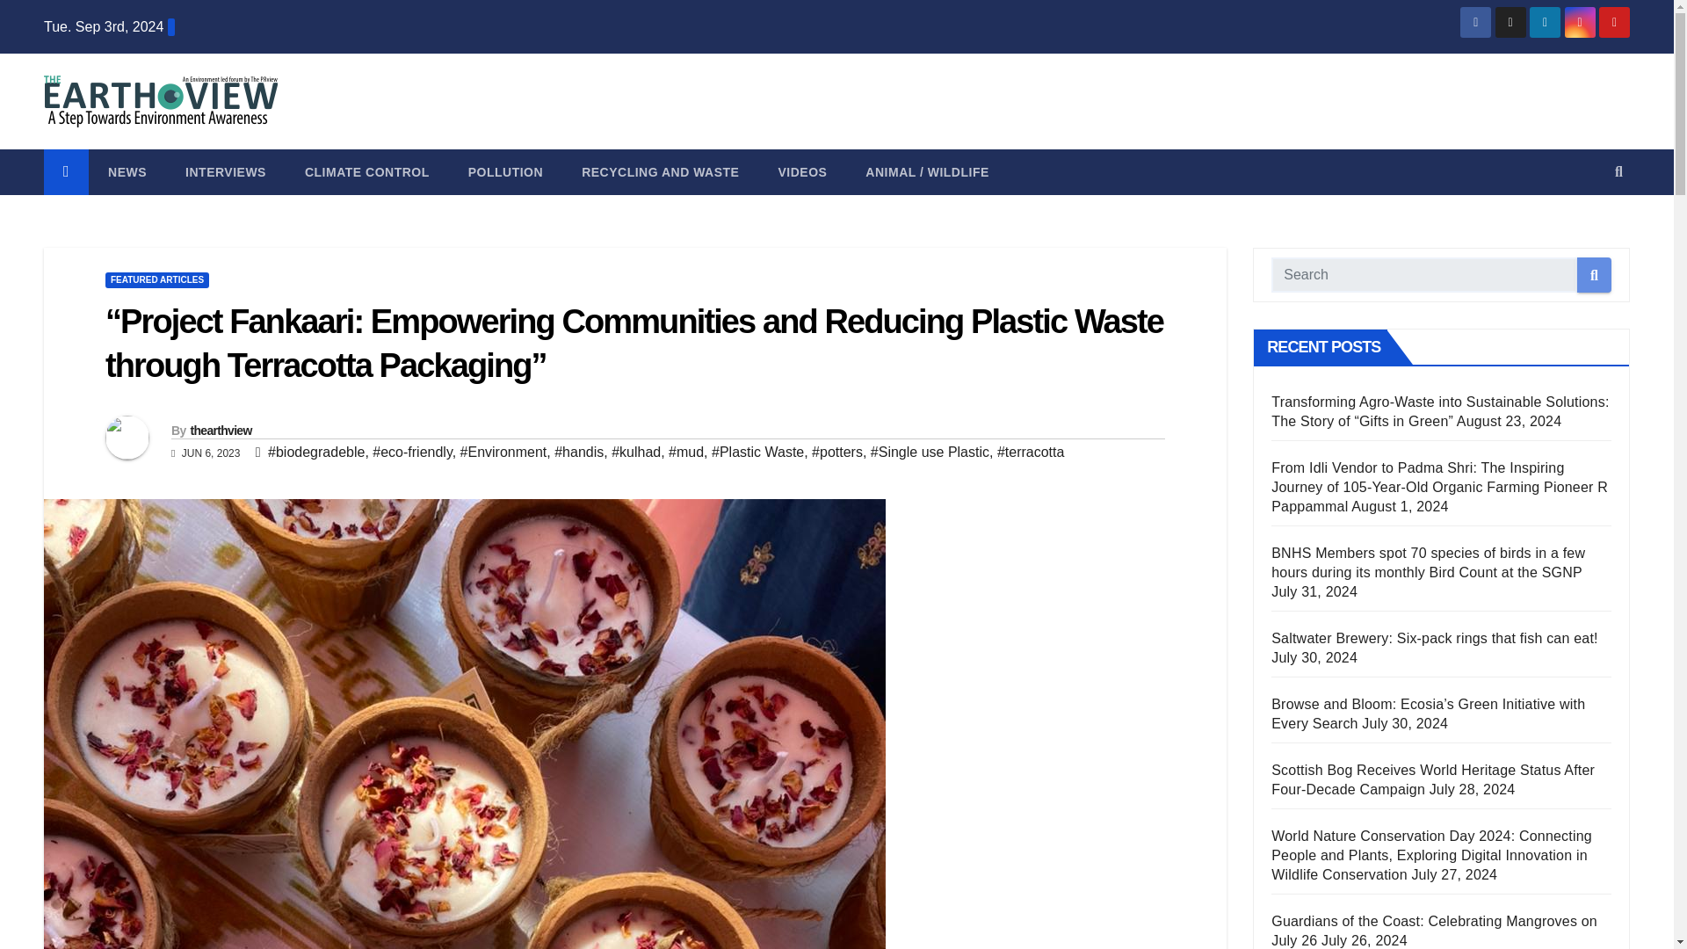  I want to click on Pollution, so click(504, 172).